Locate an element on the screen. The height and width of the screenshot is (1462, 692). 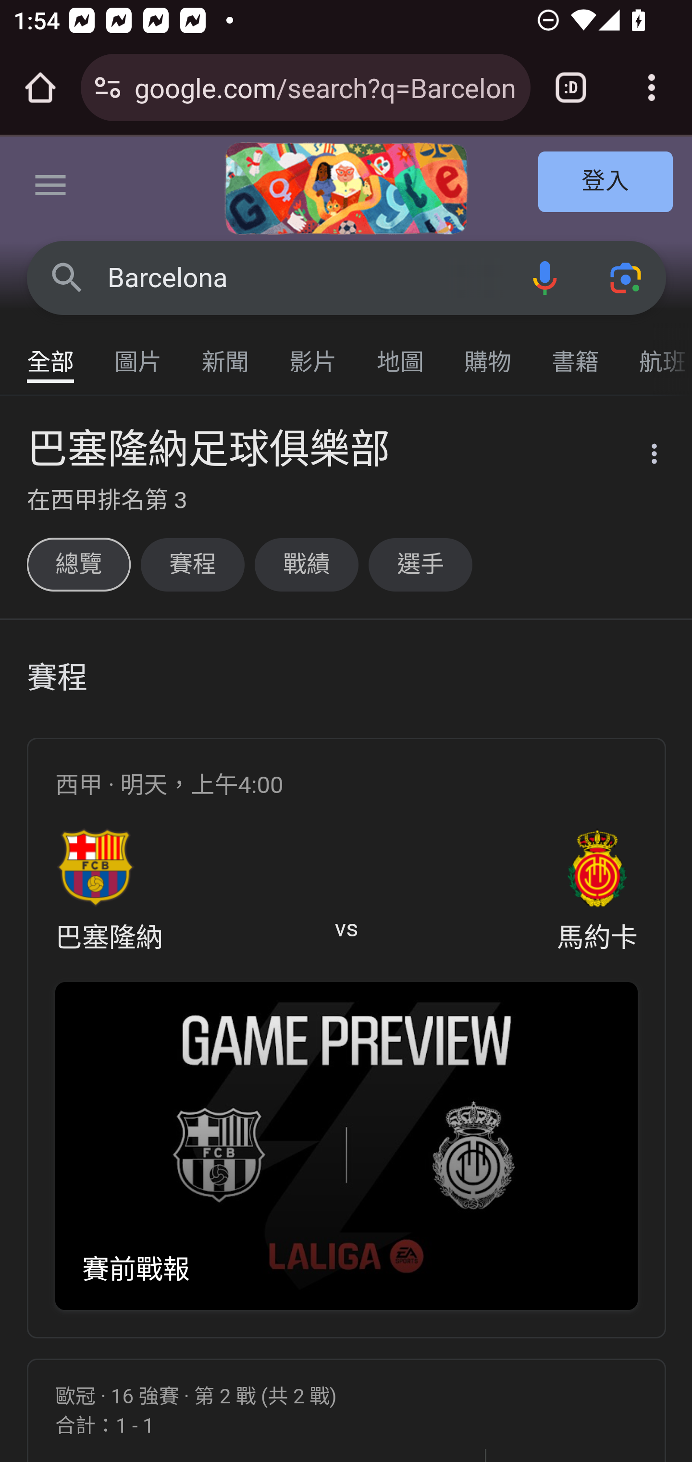
總覽 is located at coordinates (78, 564).